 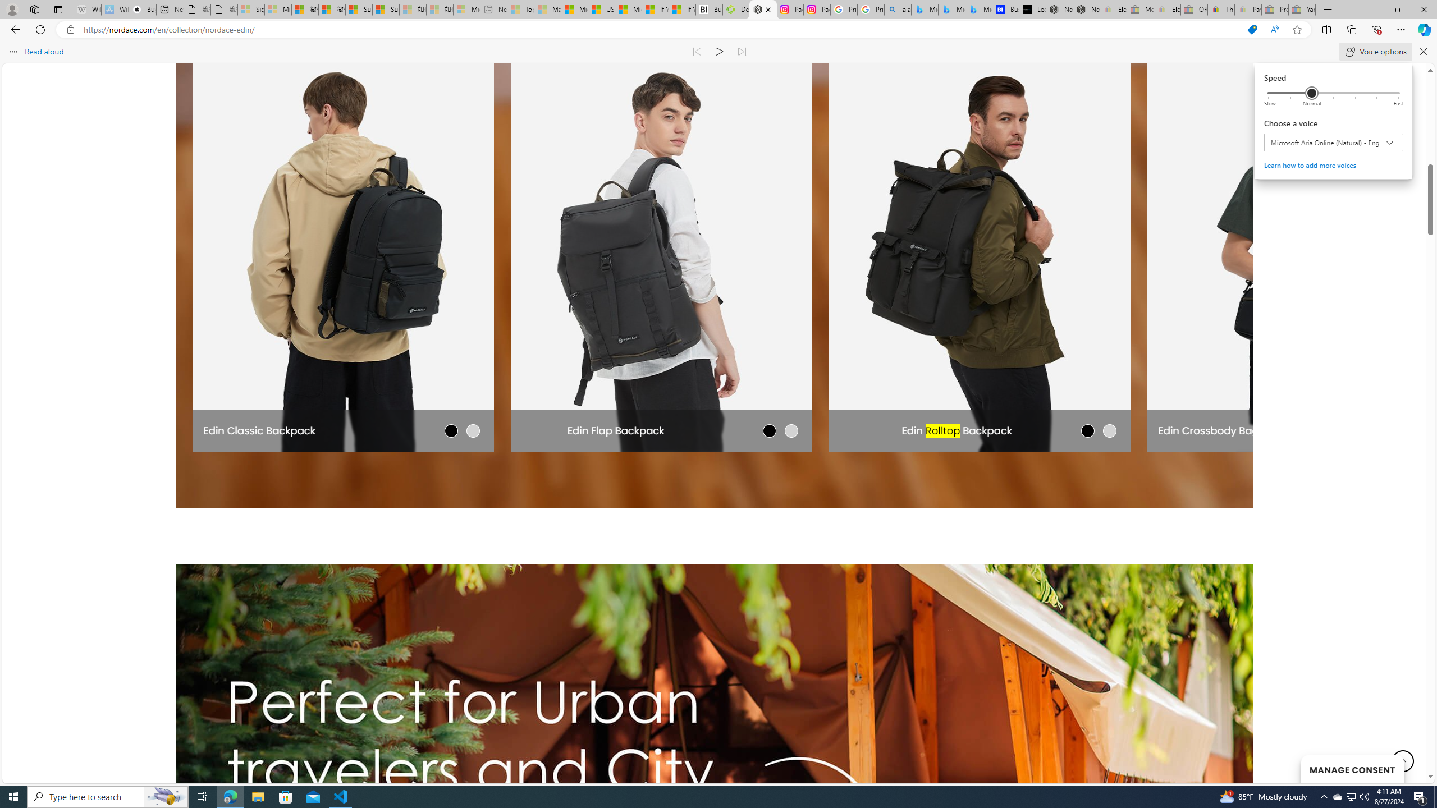 I want to click on Microsoft Bing Travel - Flights from Hong Kong to Bangkok, so click(x=925, y=10).